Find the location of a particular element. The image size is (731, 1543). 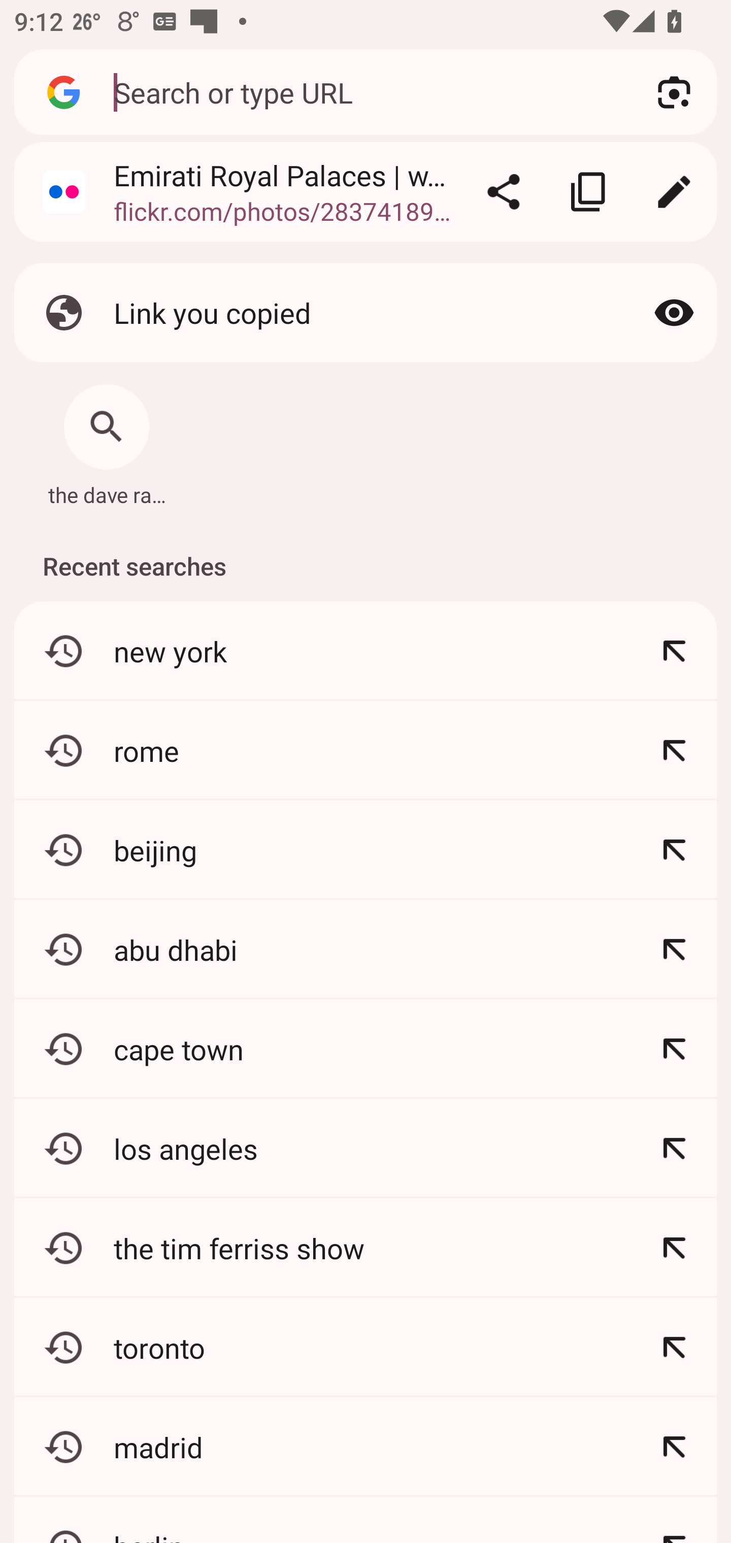

Link you copied Show clipboard contents is located at coordinates (365, 312).